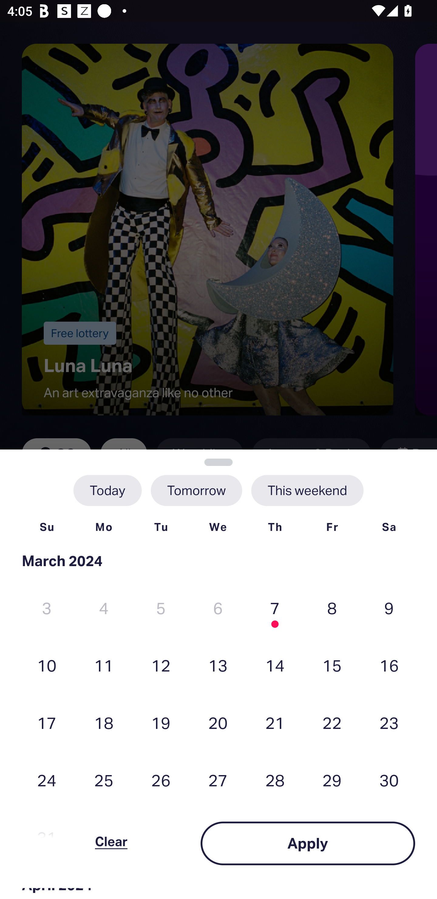 The width and height of the screenshot is (437, 899). What do you see at coordinates (218, 723) in the screenshot?
I see `20` at bounding box center [218, 723].